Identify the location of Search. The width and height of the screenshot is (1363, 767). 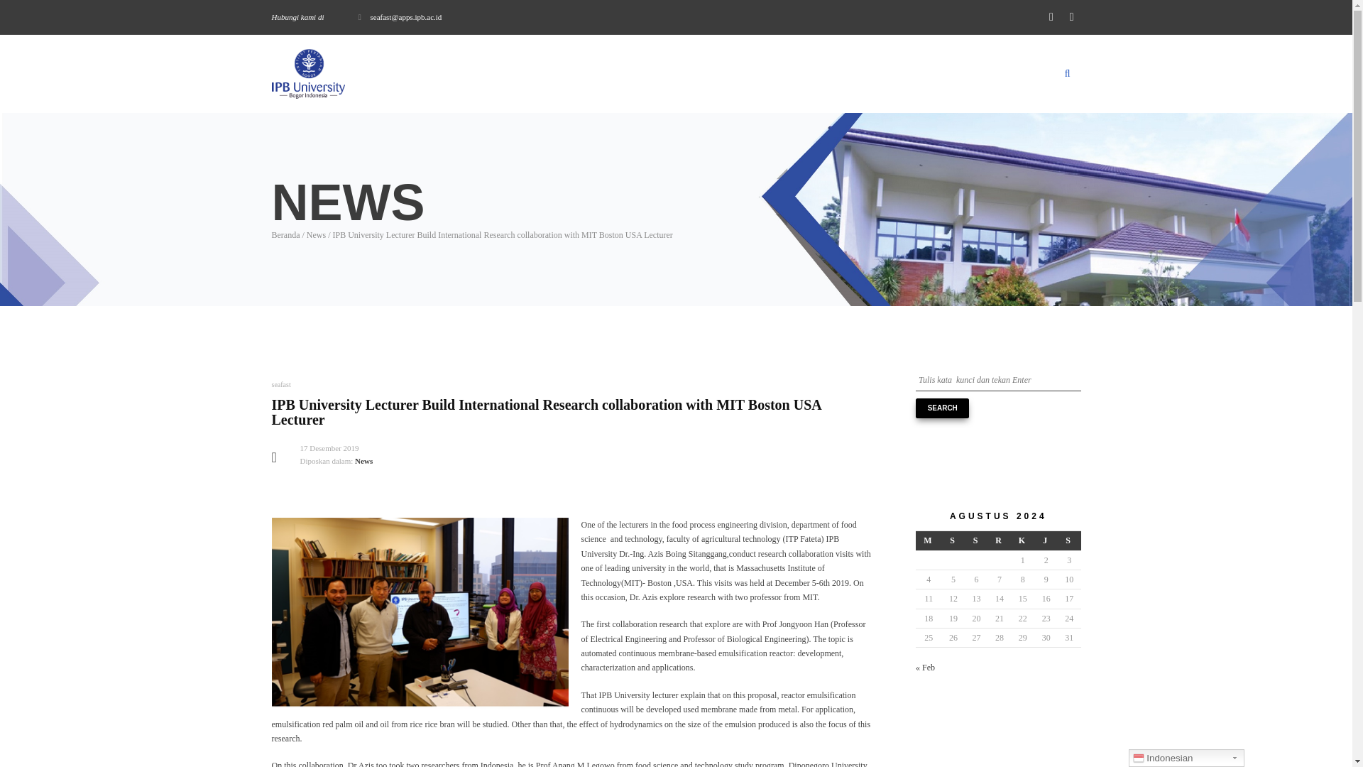
(943, 408).